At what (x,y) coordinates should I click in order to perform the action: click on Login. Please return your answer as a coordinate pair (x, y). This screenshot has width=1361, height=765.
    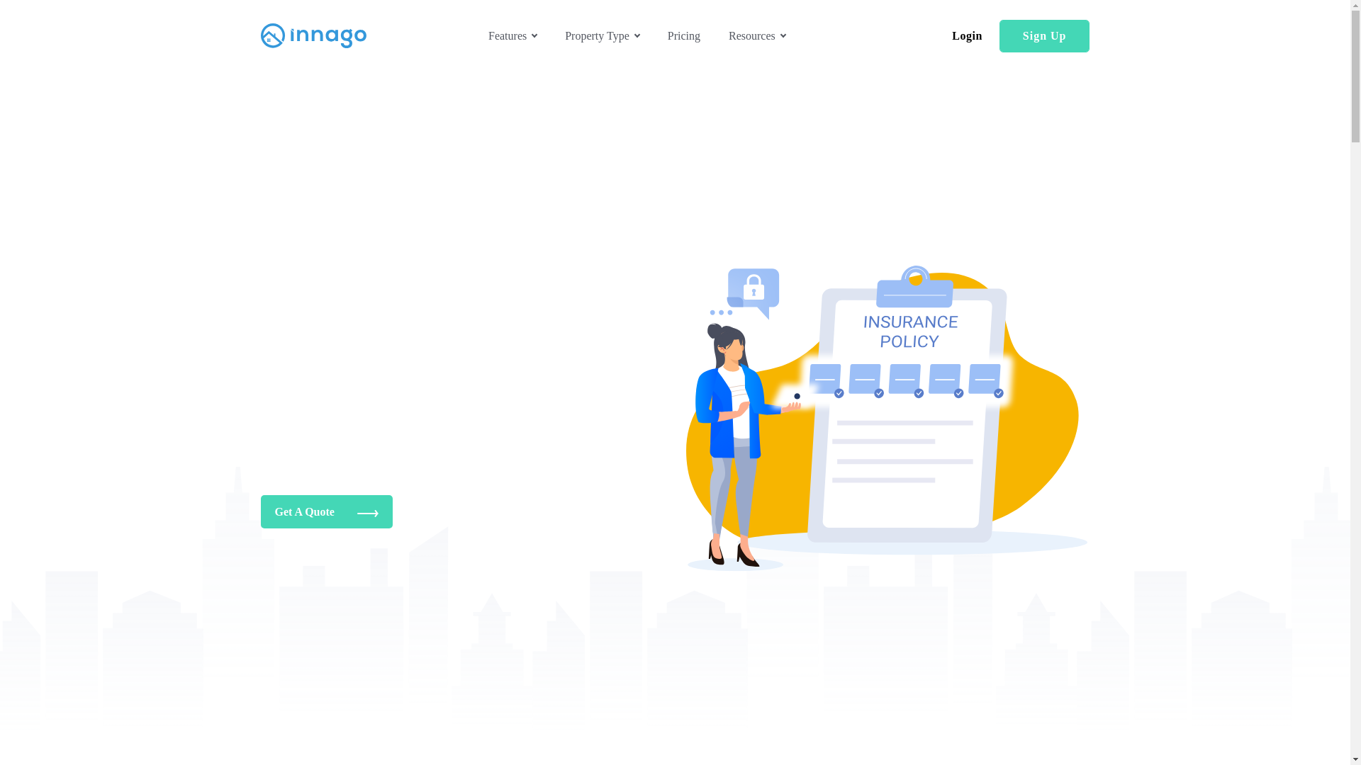
    Looking at the image, I should click on (967, 35).